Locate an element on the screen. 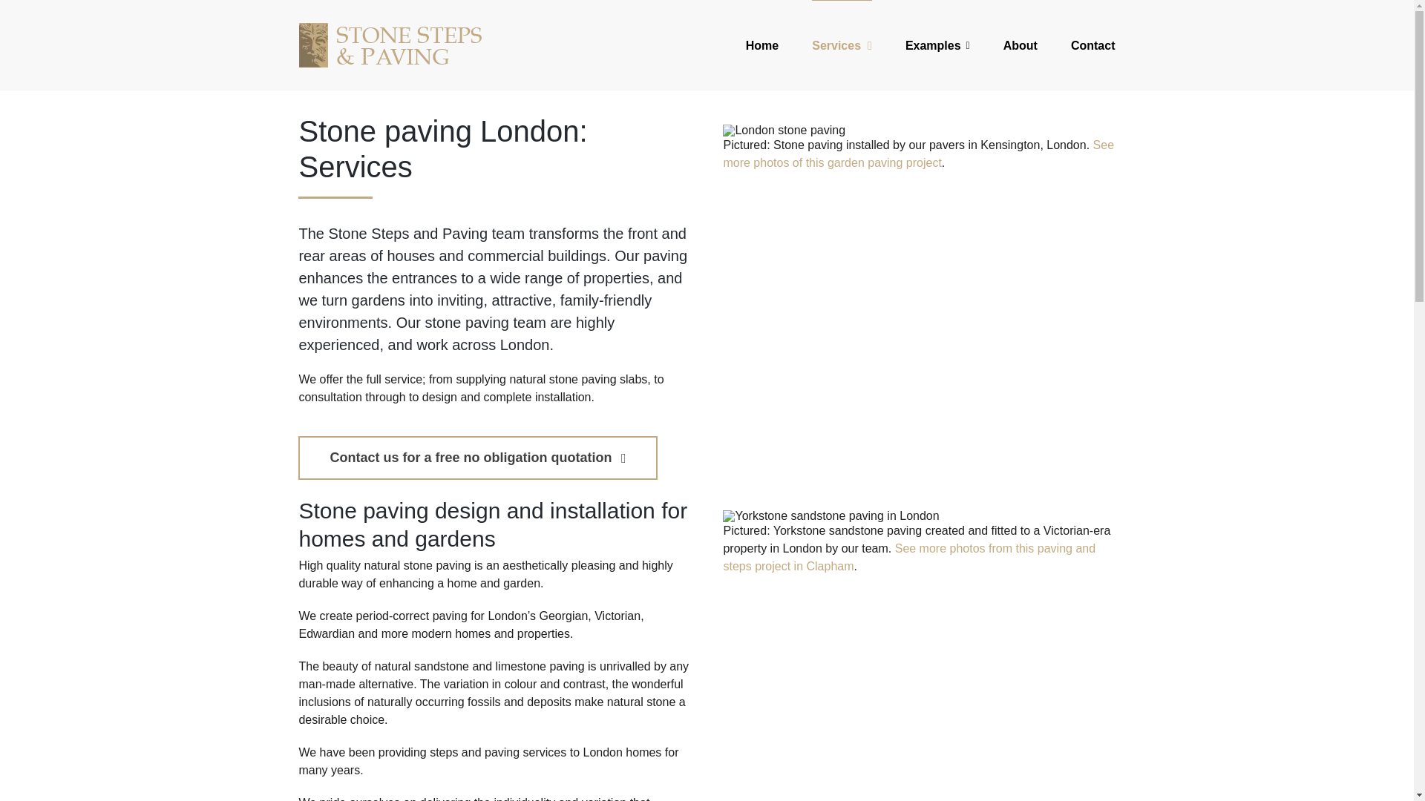 The height and width of the screenshot is (801, 1425). See more photos of this garden paving project is located at coordinates (918, 153).